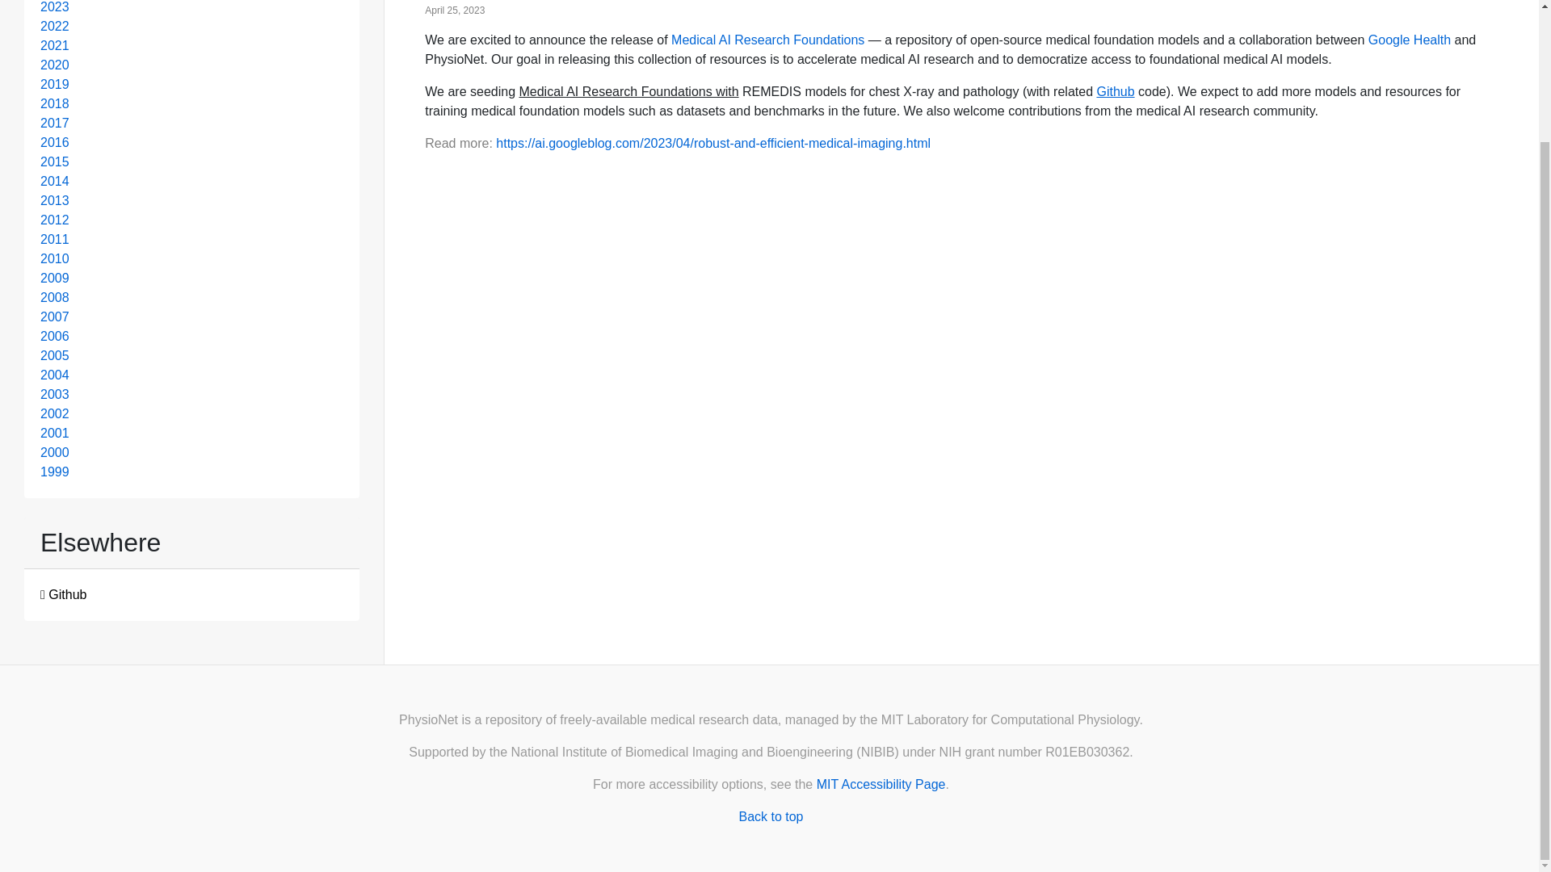 This screenshot has height=872, width=1551. Describe the element at coordinates (55, 6) in the screenshot. I see `2023` at that location.